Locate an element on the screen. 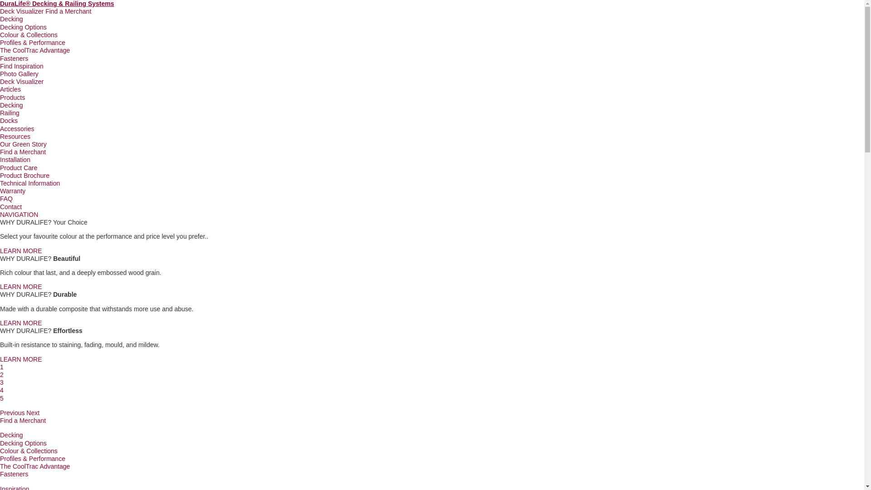  Product Brochure is located at coordinates (24, 176).